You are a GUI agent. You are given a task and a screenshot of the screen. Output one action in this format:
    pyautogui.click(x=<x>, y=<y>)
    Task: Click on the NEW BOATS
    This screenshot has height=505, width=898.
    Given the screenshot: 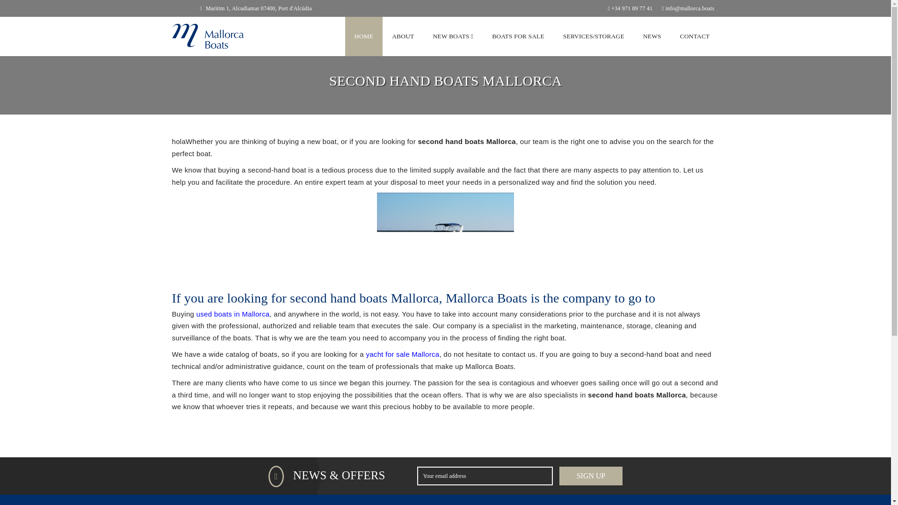 What is the action you would take?
    pyautogui.click(x=453, y=36)
    